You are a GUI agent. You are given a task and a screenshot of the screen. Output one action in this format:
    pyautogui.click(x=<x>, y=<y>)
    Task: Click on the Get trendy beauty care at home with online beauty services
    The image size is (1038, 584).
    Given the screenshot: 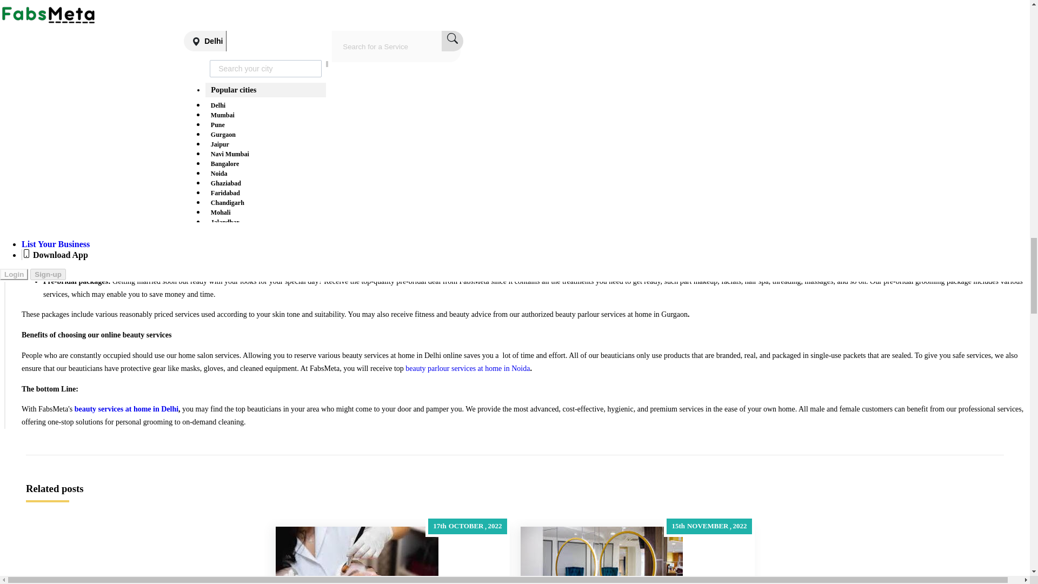 What is the action you would take?
    pyautogui.click(x=103, y=79)
    